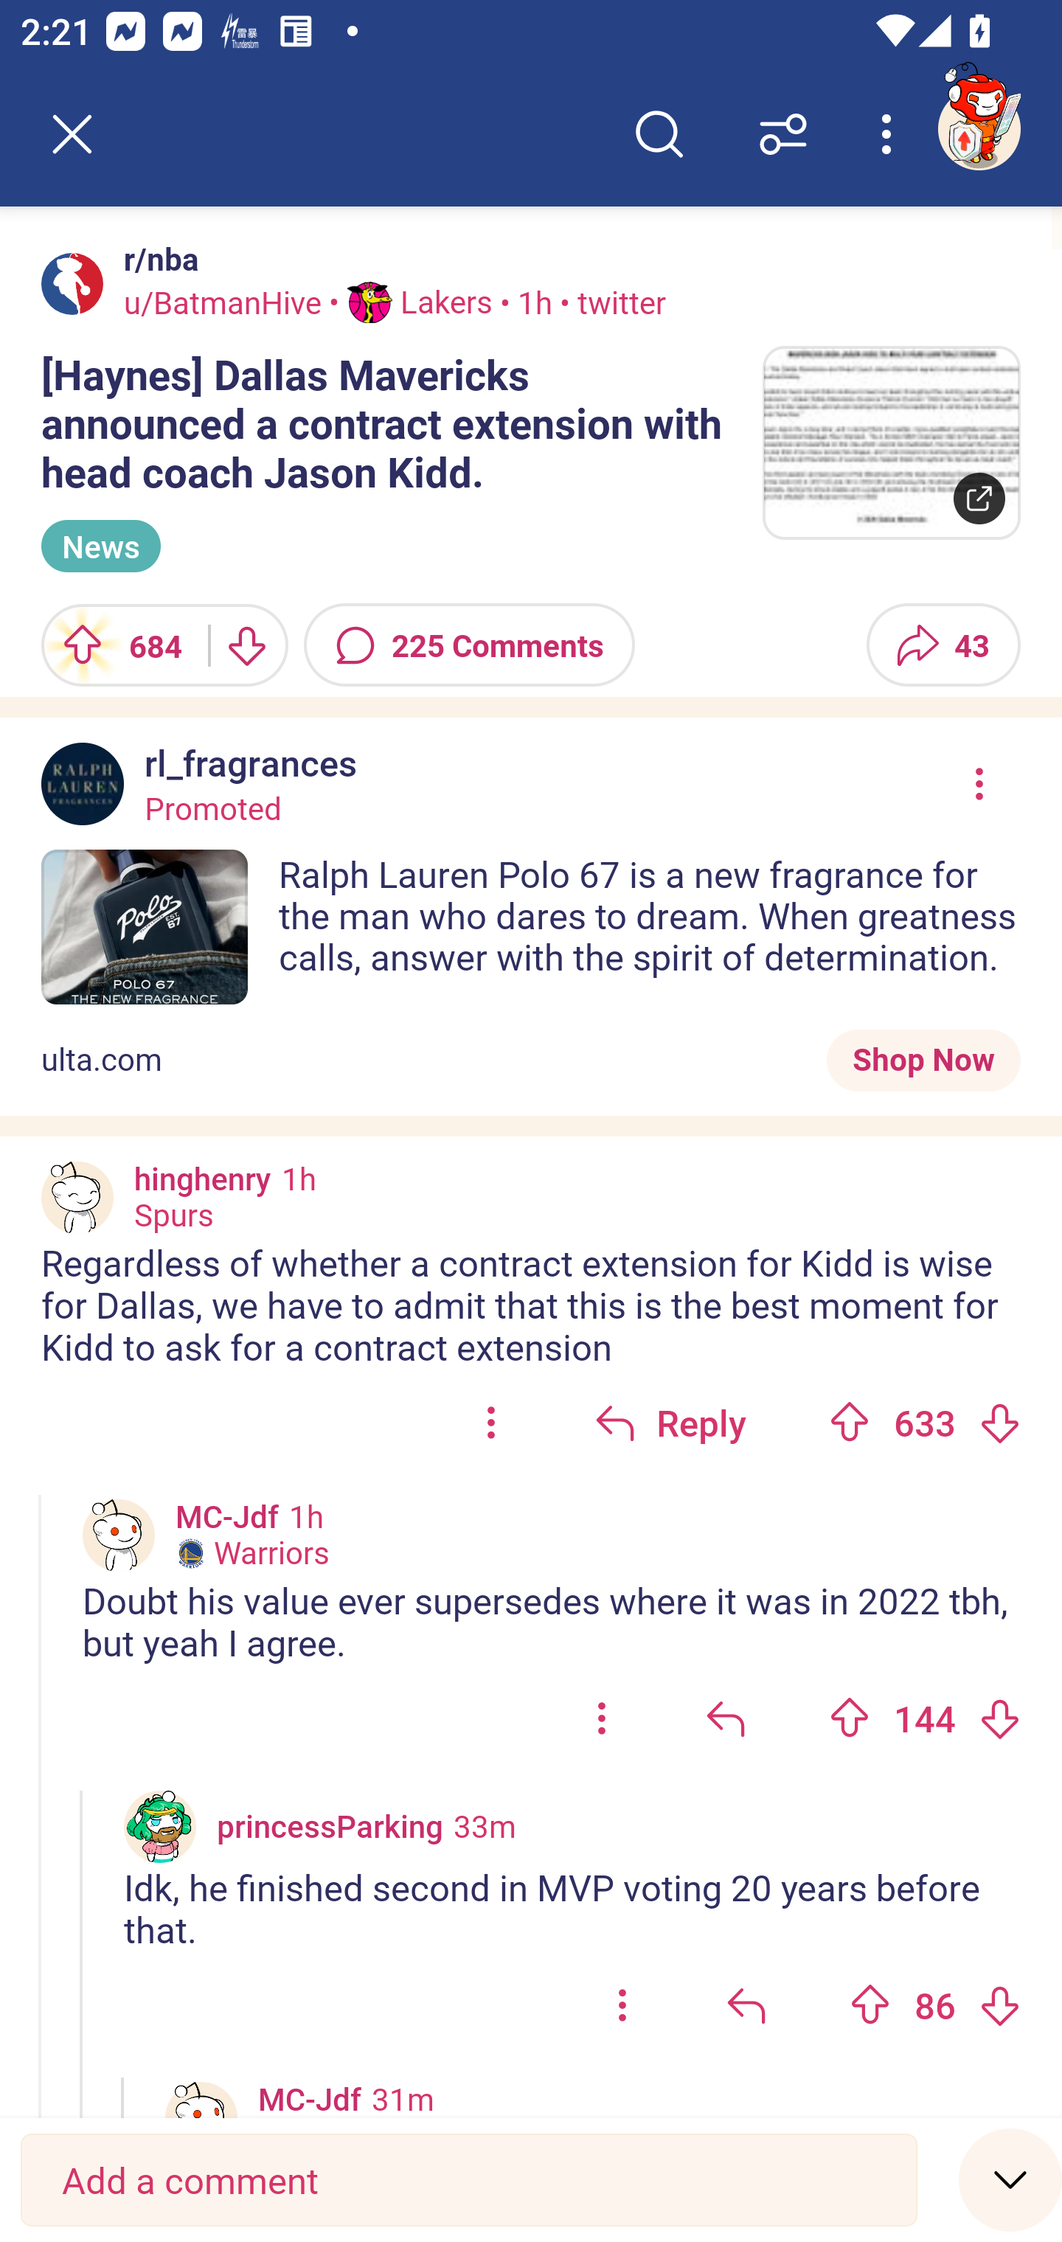 This screenshot has height=2242, width=1062. Describe the element at coordinates (156, 259) in the screenshot. I see `r/nba` at that location.